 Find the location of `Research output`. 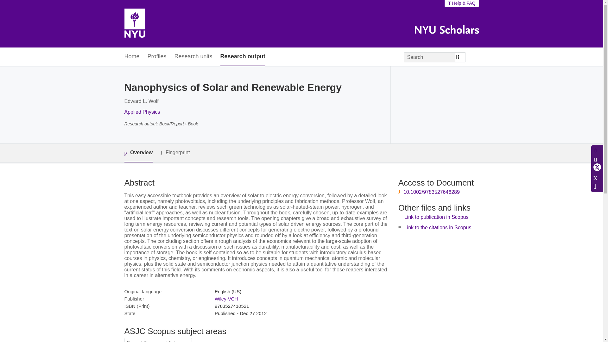

Research output is located at coordinates (243, 57).